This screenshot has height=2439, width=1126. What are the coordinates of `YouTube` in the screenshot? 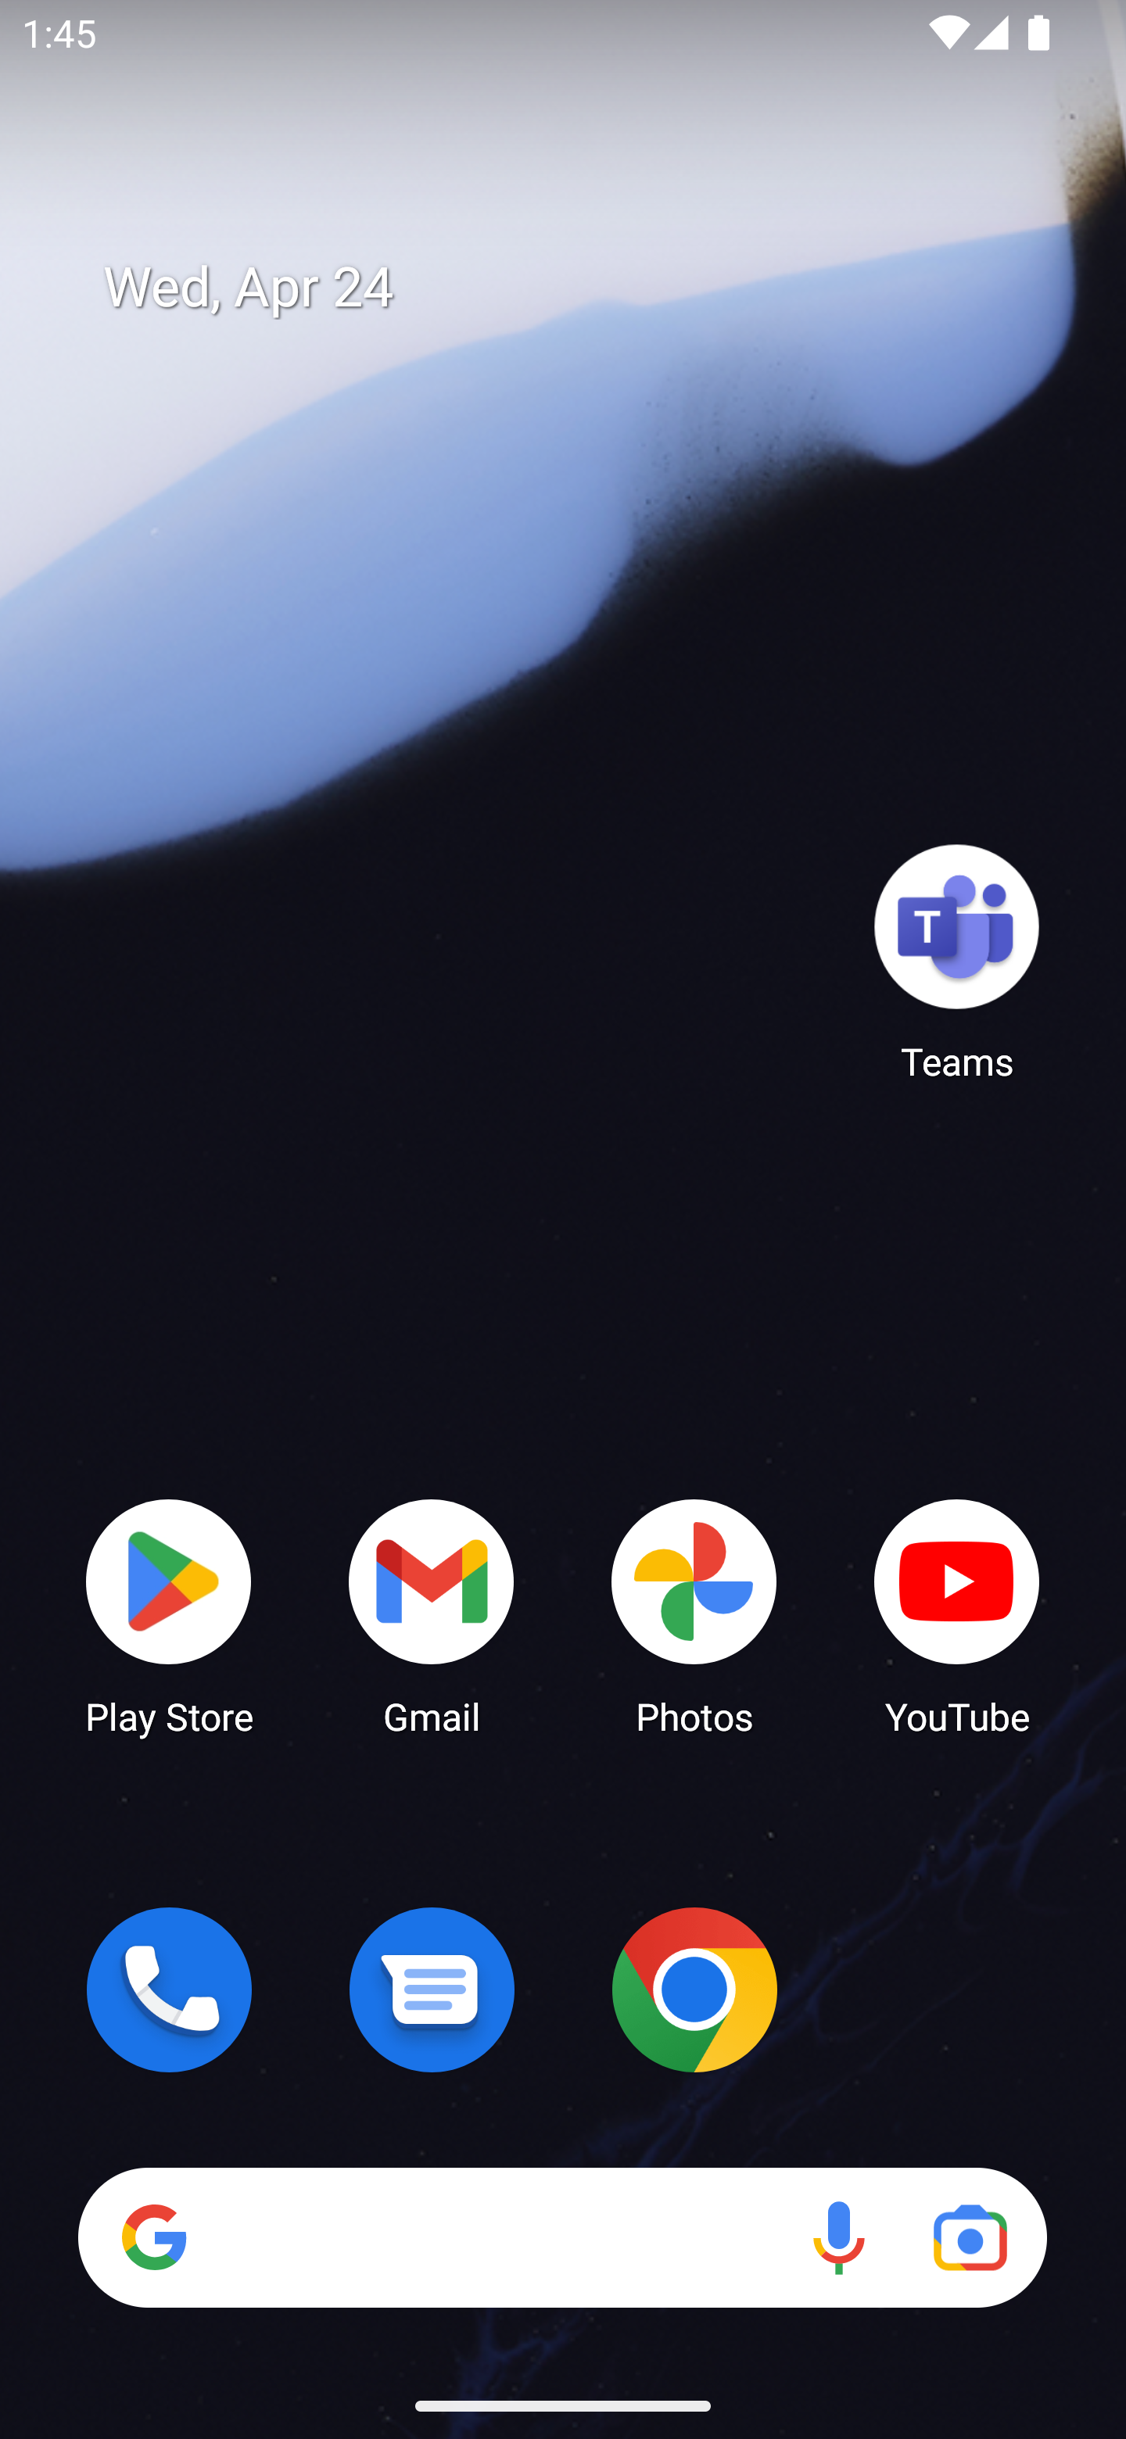 It's located at (957, 1615).